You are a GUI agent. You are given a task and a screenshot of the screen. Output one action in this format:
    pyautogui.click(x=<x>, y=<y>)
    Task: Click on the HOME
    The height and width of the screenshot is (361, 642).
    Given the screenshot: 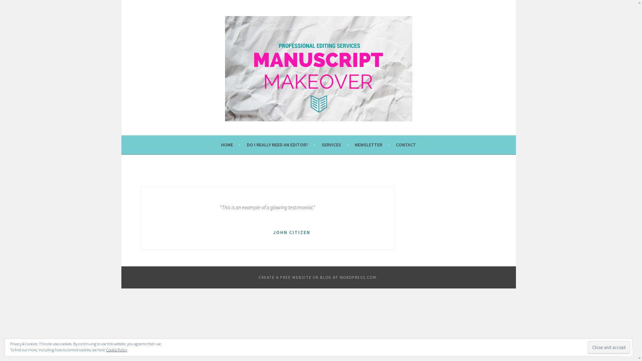 What is the action you would take?
    pyautogui.click(x=231, y=145)
    